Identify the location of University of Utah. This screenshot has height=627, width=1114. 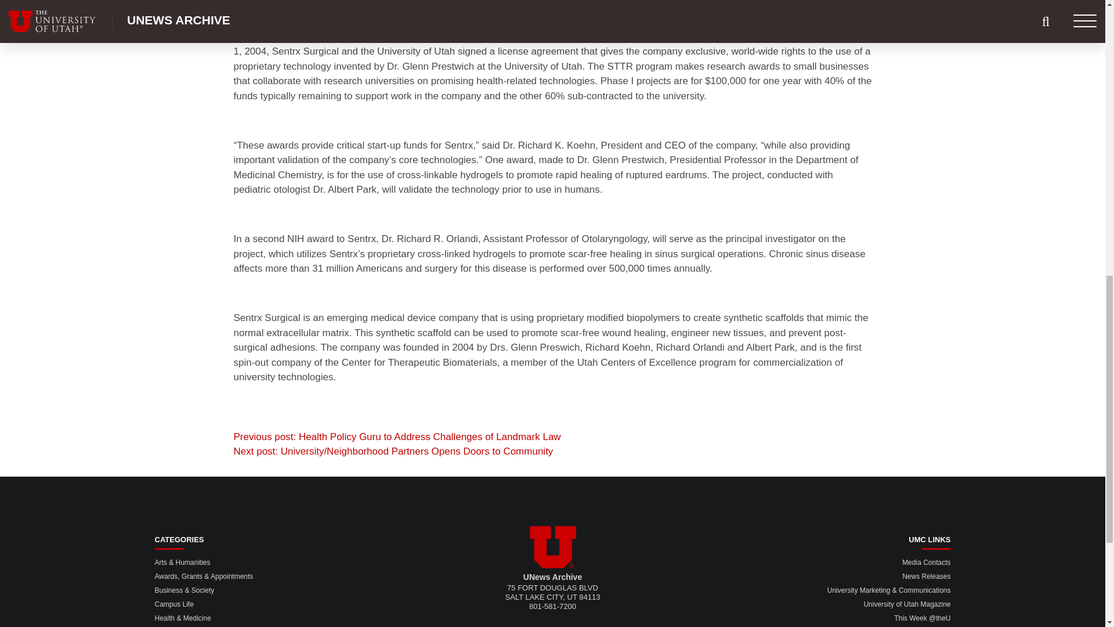
(552, 547).